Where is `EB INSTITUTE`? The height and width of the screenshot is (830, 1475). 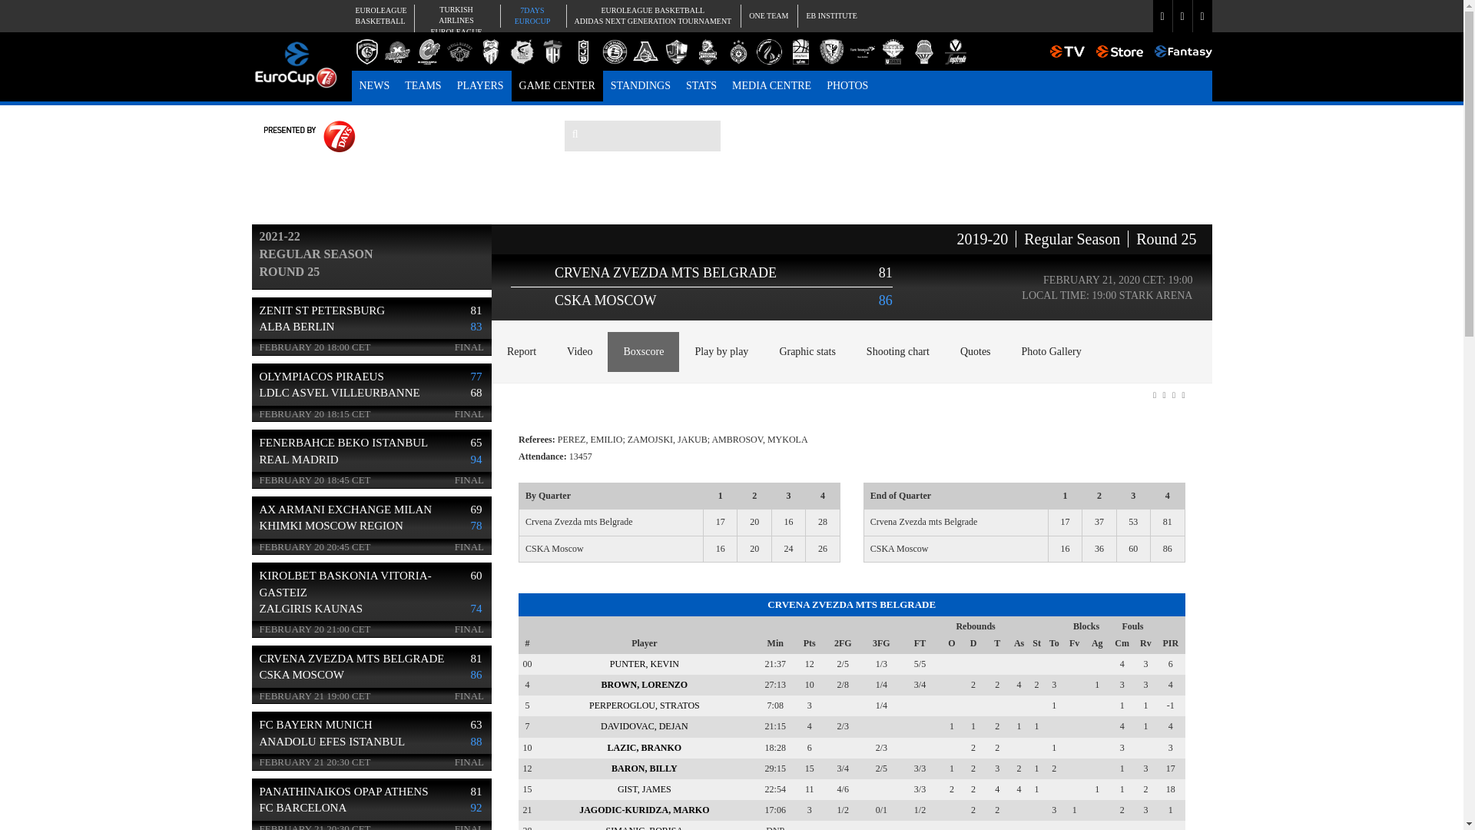
EB INSTITUTE is located at coordinates (367, 51).